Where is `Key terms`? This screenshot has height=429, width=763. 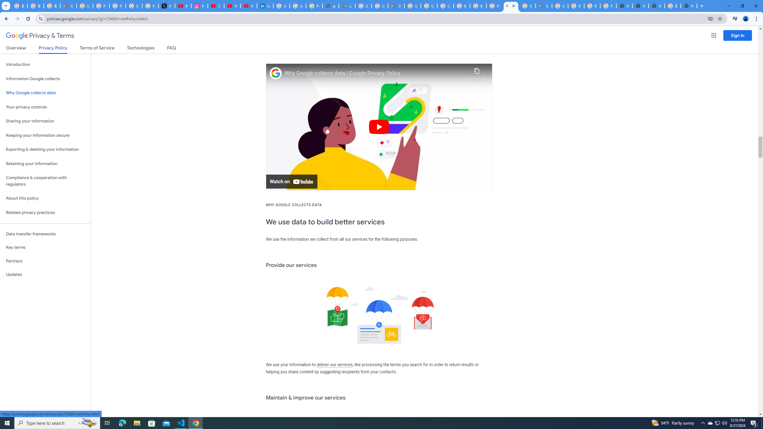 Key terms is located at coordinates (45, 247).